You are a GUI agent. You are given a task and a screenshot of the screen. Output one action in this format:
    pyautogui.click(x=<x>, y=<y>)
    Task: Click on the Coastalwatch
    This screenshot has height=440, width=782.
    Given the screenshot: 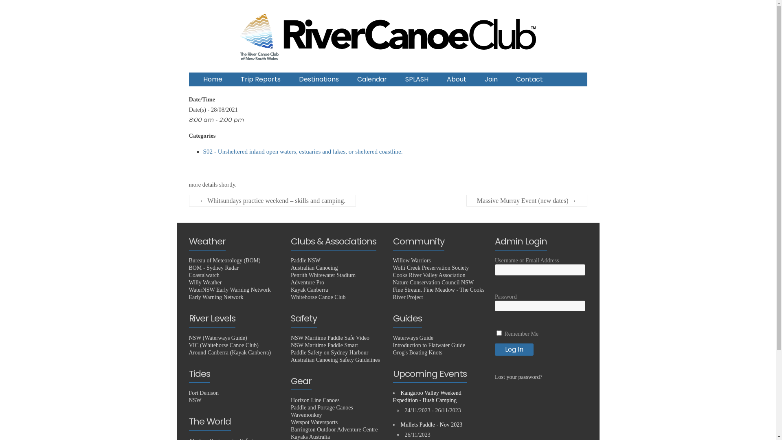 What is the action you would take?
    pyautogui.click(x=204, y=275)
    